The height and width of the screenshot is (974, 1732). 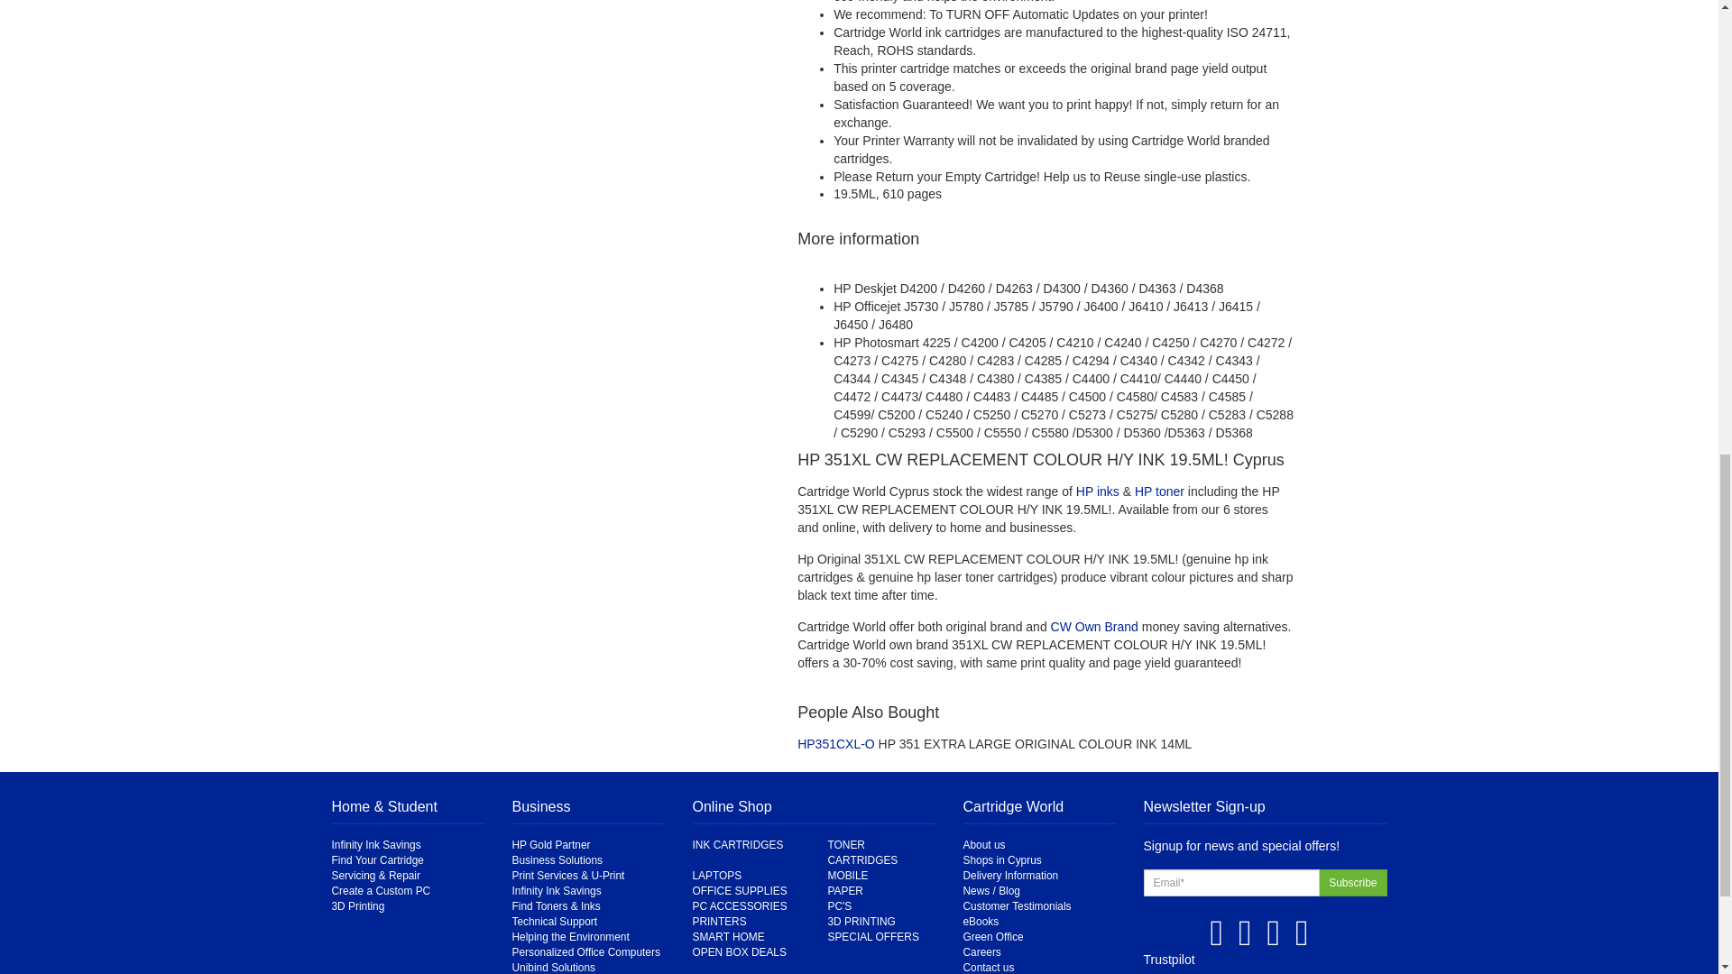 What do you see at coordinates (1097, 491) in the screenshot?
I see `Hp inks` at bounding box center [1097, 491].